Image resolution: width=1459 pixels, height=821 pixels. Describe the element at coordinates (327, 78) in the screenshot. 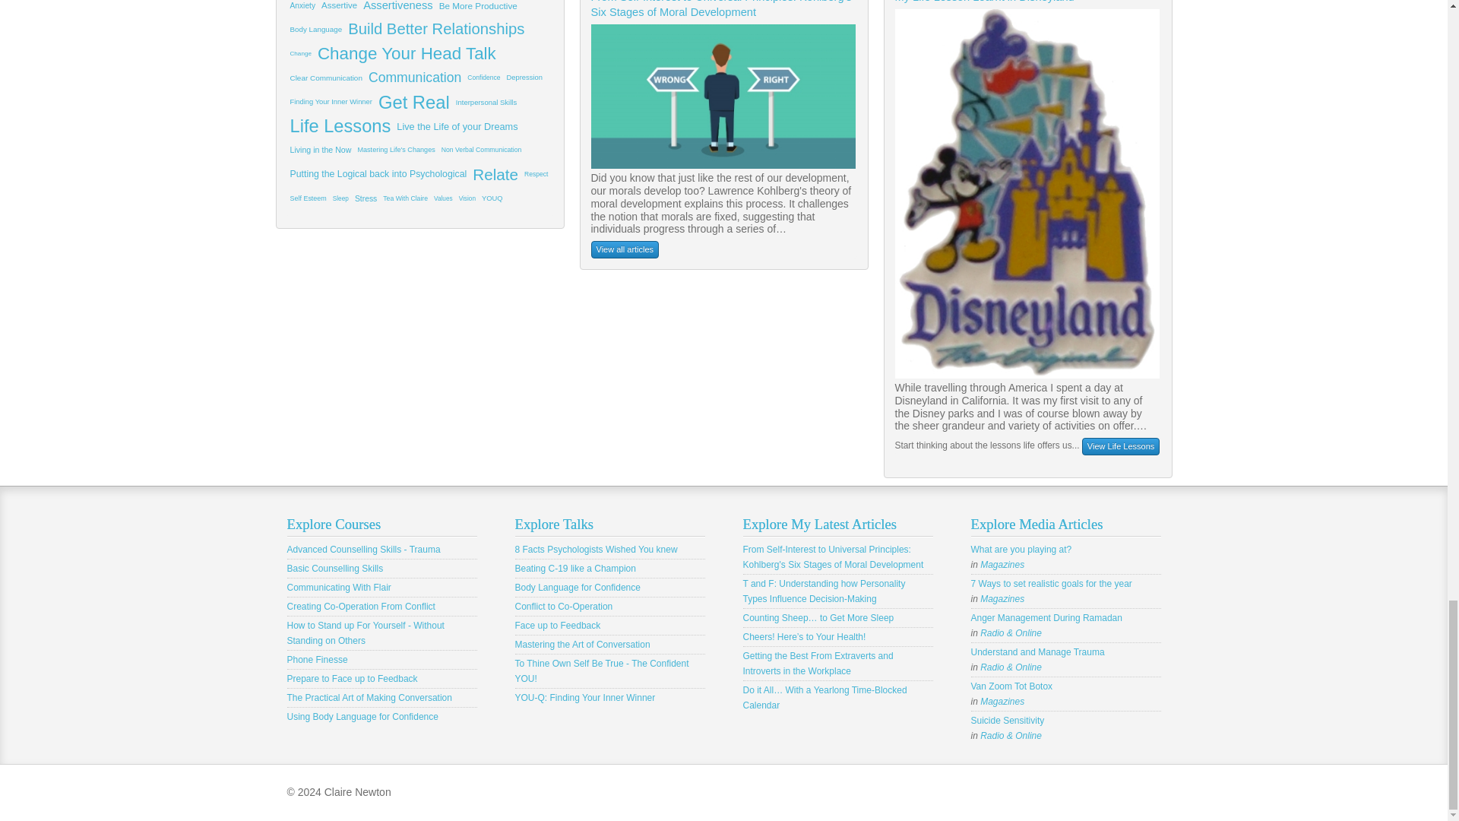

I see `18 items tagged with Clear Communication` at that location.